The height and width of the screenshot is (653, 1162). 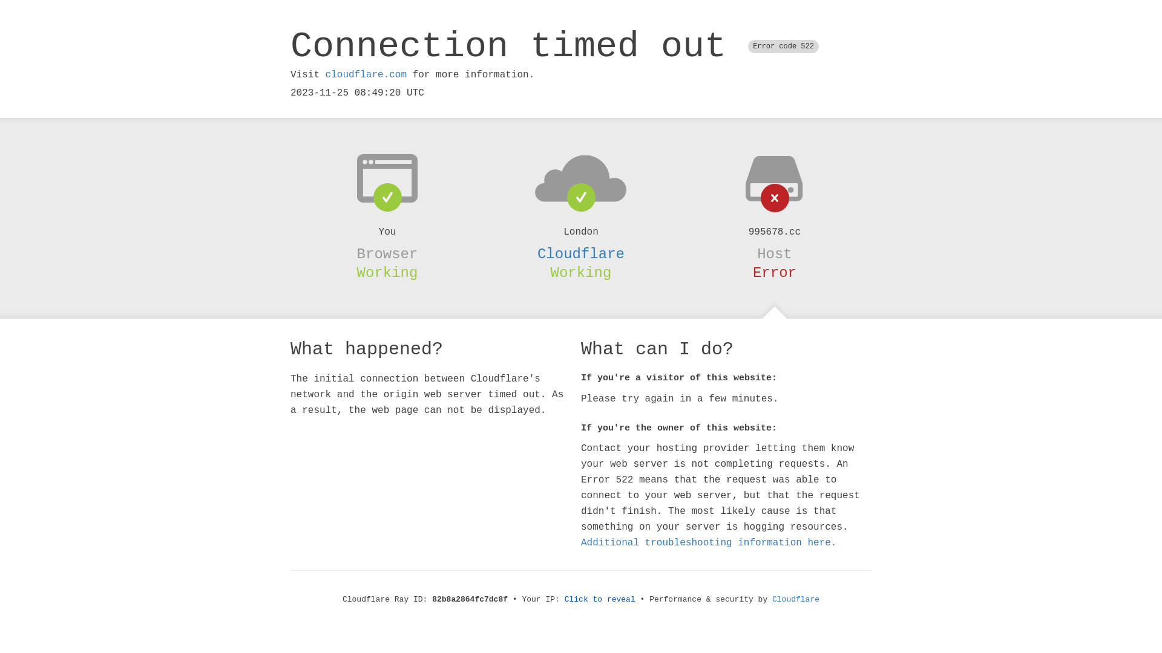 I want to click on Click to reveal, so click(x=600, y=600).